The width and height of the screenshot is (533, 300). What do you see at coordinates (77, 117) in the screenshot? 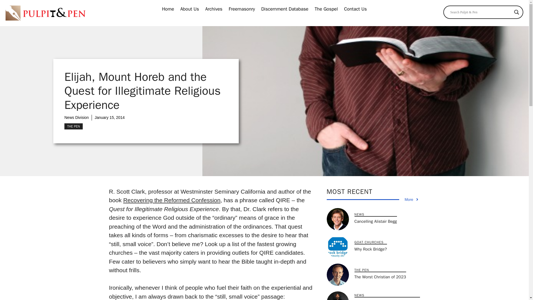
I see `News Division` at bounding box center [77, 117].